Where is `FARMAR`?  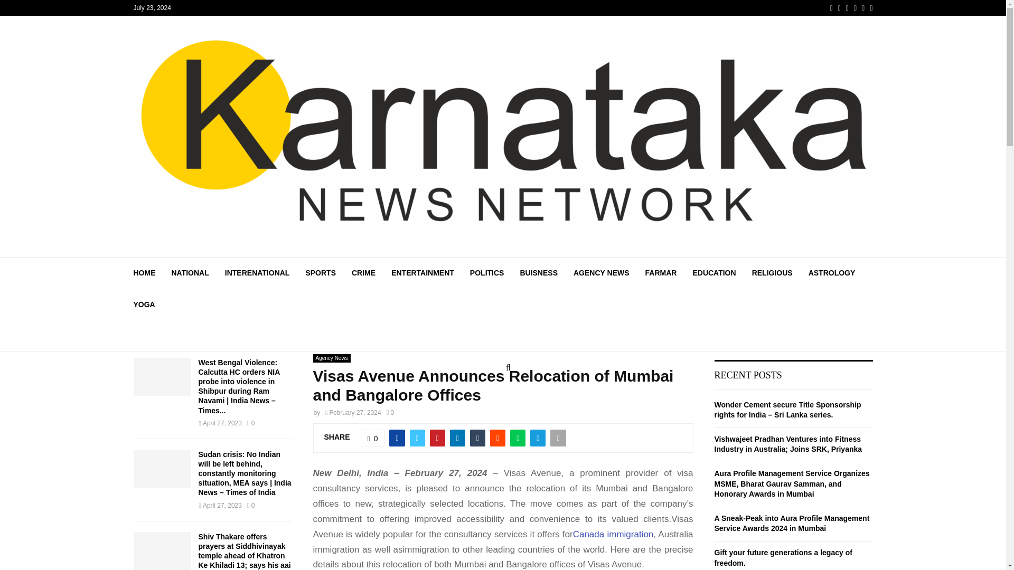 FARMAR is located at coordinates (661, 272).